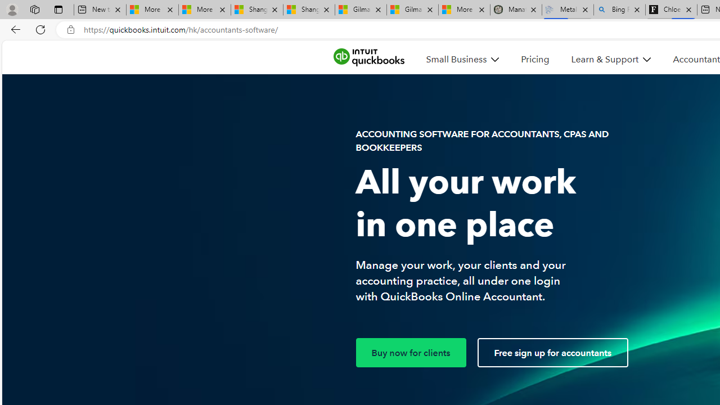 The image size is (720, 405). Describe the element at coordinates (411, 353) in the screenshot. I see `Buy now for clients` at that location.